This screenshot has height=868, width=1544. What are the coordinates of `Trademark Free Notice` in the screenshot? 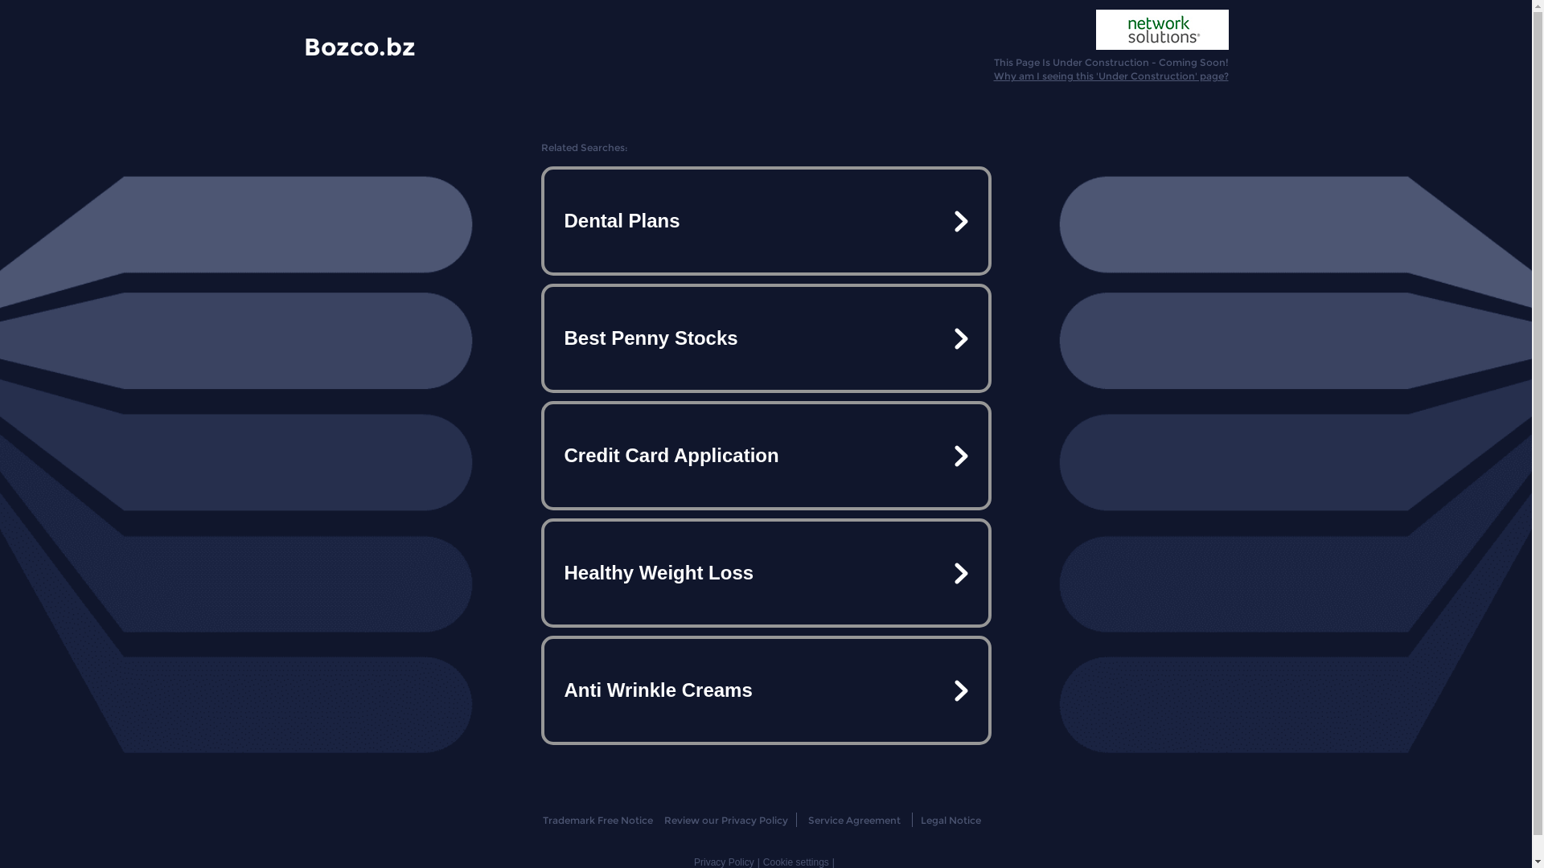 It's located at (598, 820).